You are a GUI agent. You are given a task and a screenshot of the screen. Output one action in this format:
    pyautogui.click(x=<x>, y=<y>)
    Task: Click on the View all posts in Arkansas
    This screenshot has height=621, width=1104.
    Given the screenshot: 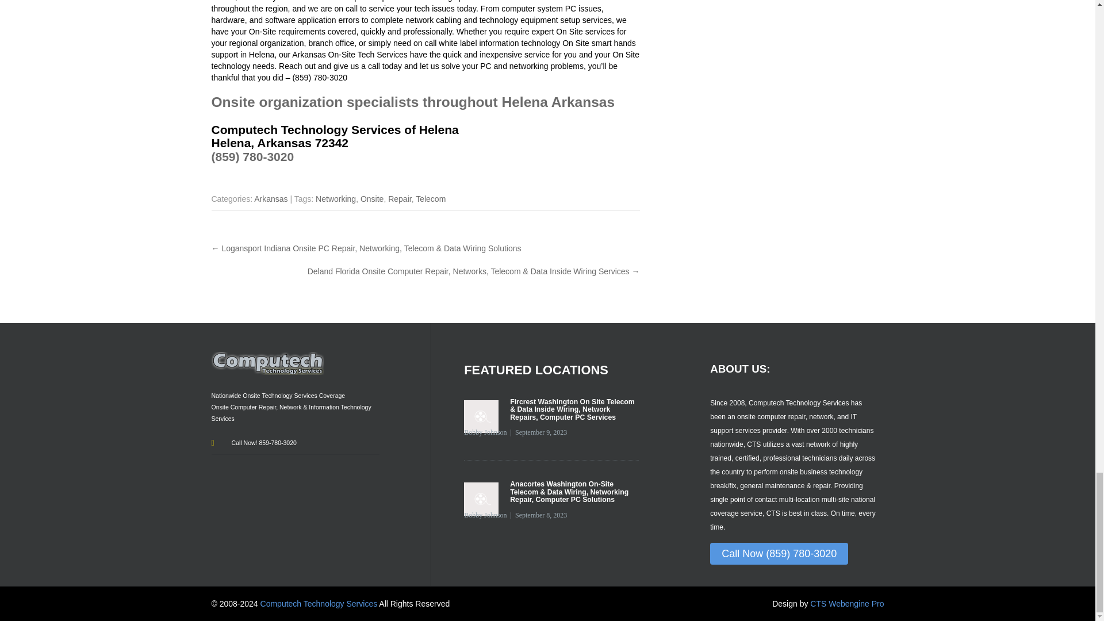 What is the action you would take?
    pyautogui.click(x=270, y=199)
    